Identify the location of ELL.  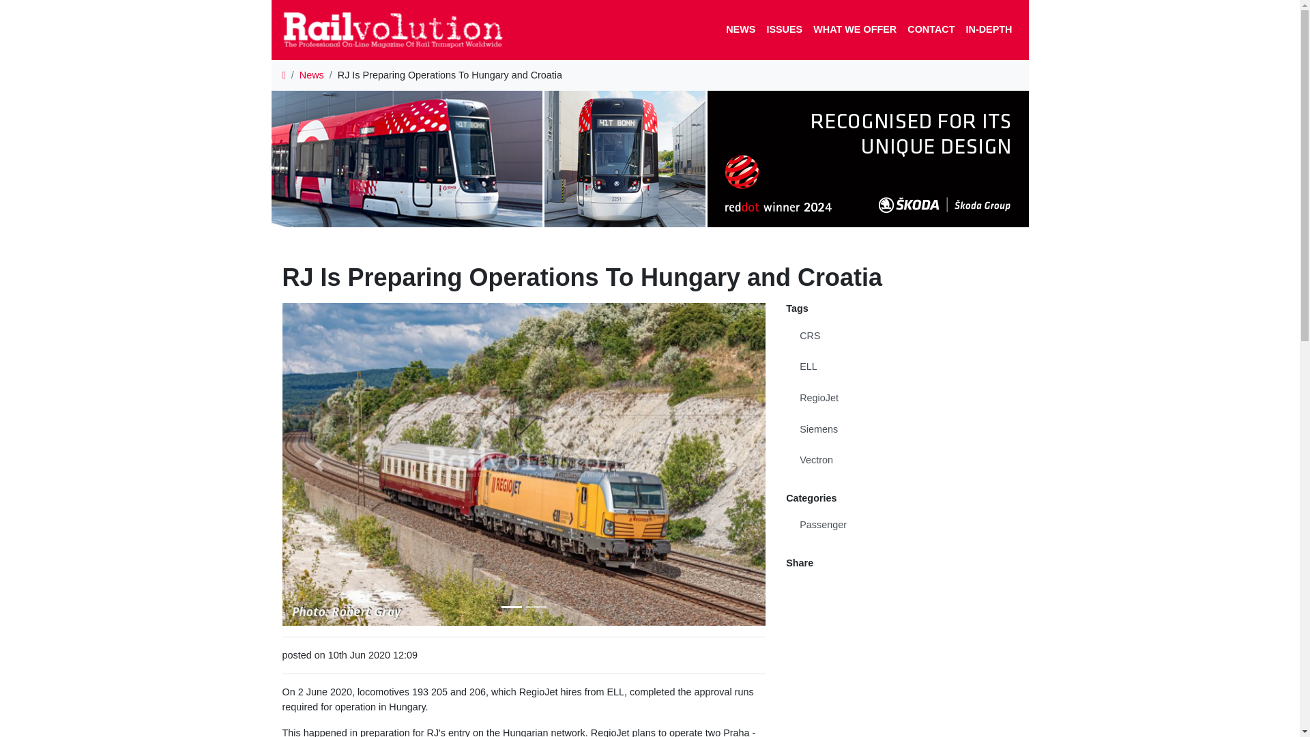
(902, 367).